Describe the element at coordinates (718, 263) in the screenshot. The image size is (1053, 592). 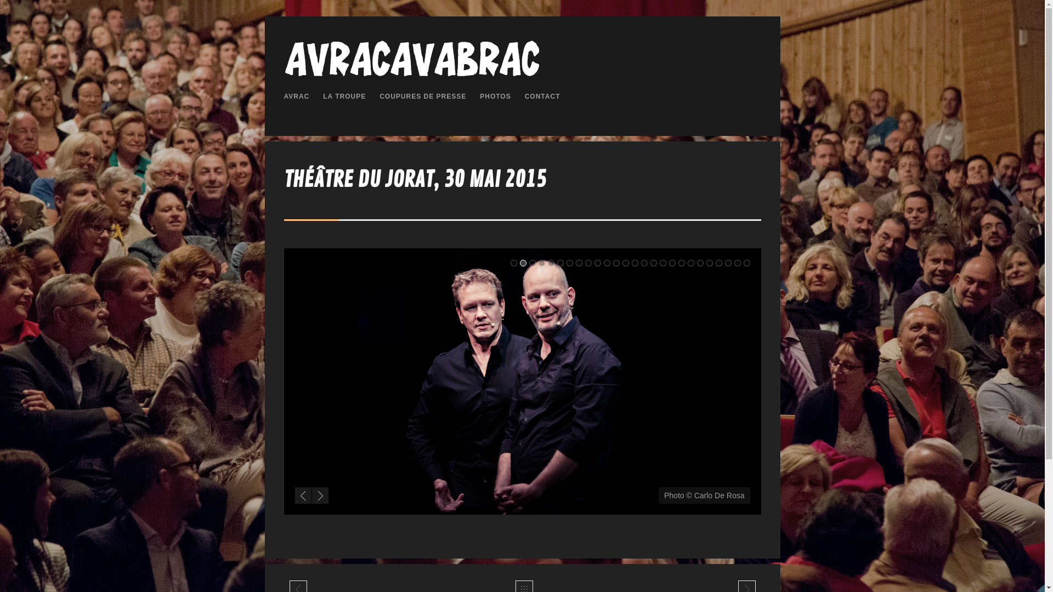
I see `23` at that location.